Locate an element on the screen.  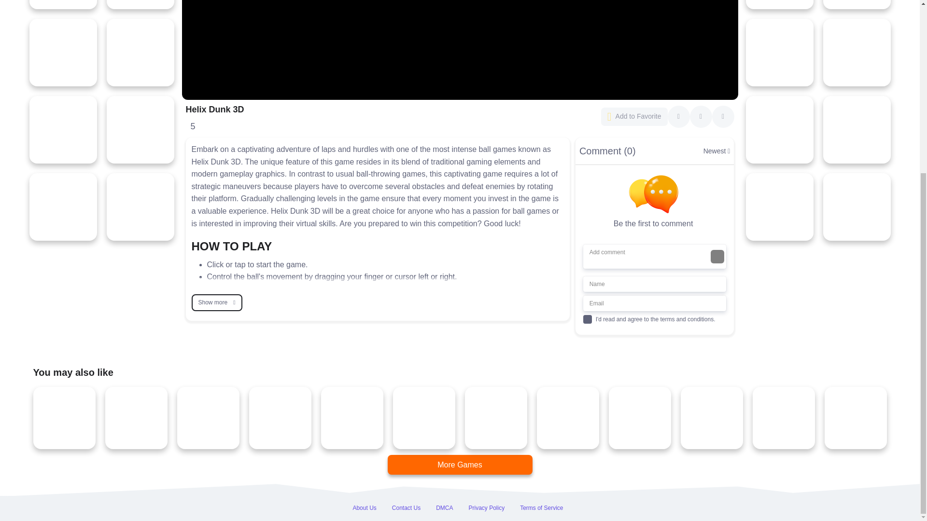
Terms of Service is located at coordinates (541, 508).